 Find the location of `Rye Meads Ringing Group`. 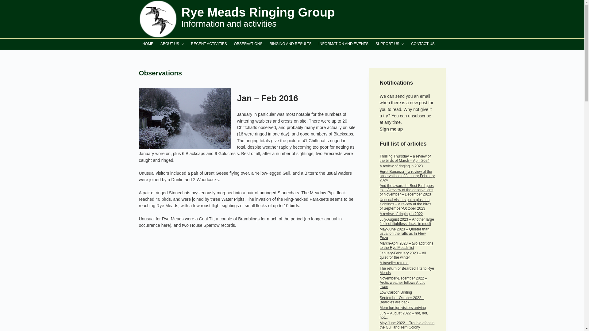

Rye Meads Ringing Group is located at coordinates (258, 12).